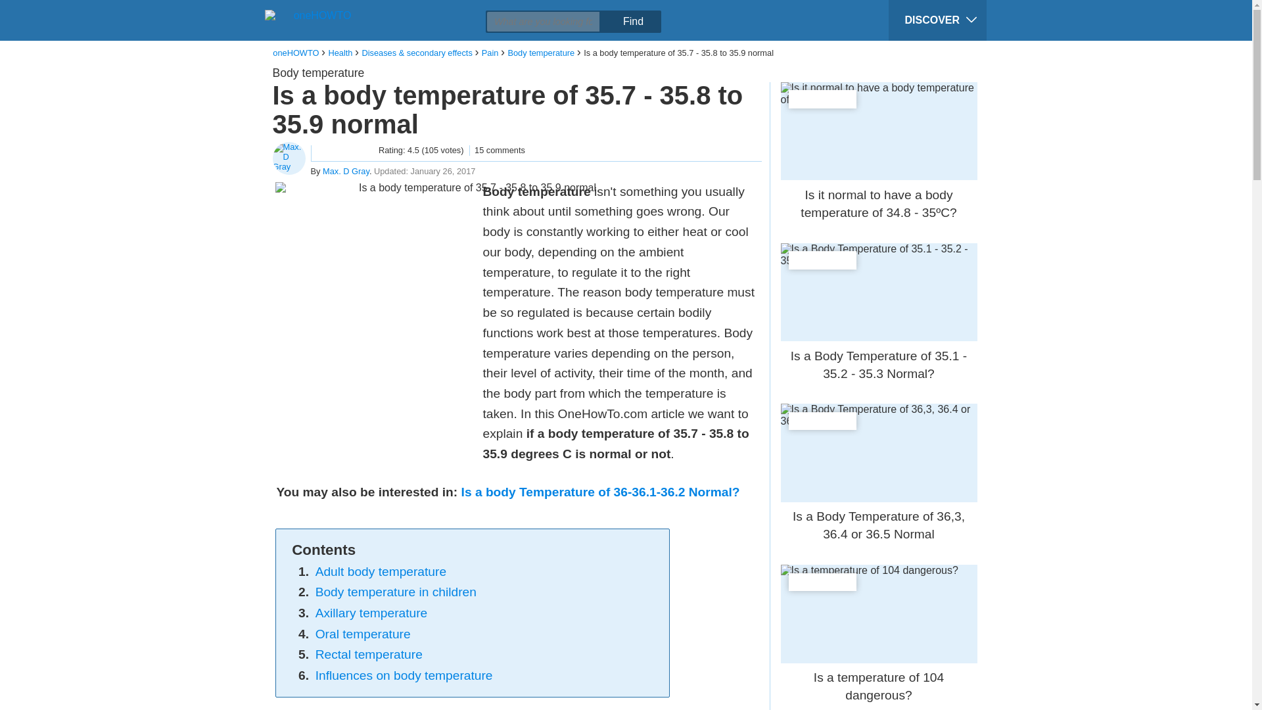  Describe the element at coordinates (347, 11) in the screenshot. I see `twitter` at that location.